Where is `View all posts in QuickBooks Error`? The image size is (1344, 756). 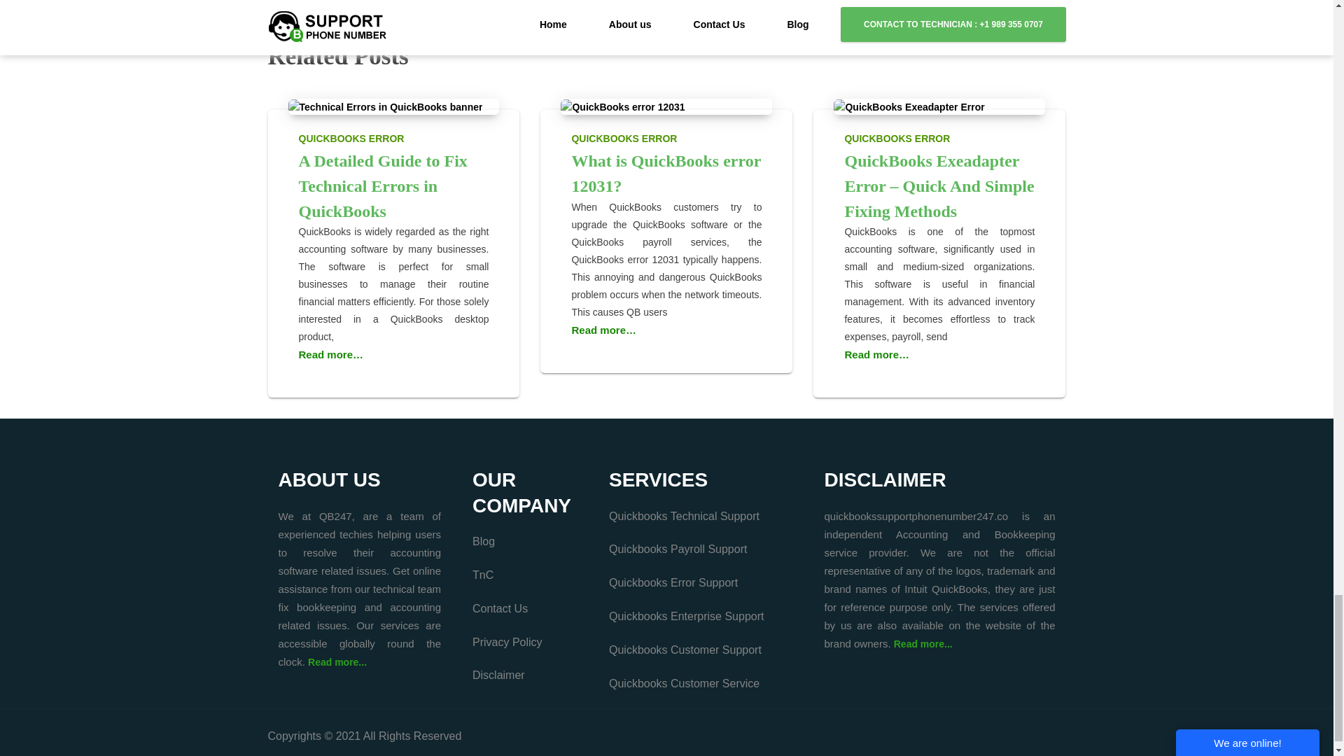 View all posts in QuickBooks Error is located at coordinates (393, 135).